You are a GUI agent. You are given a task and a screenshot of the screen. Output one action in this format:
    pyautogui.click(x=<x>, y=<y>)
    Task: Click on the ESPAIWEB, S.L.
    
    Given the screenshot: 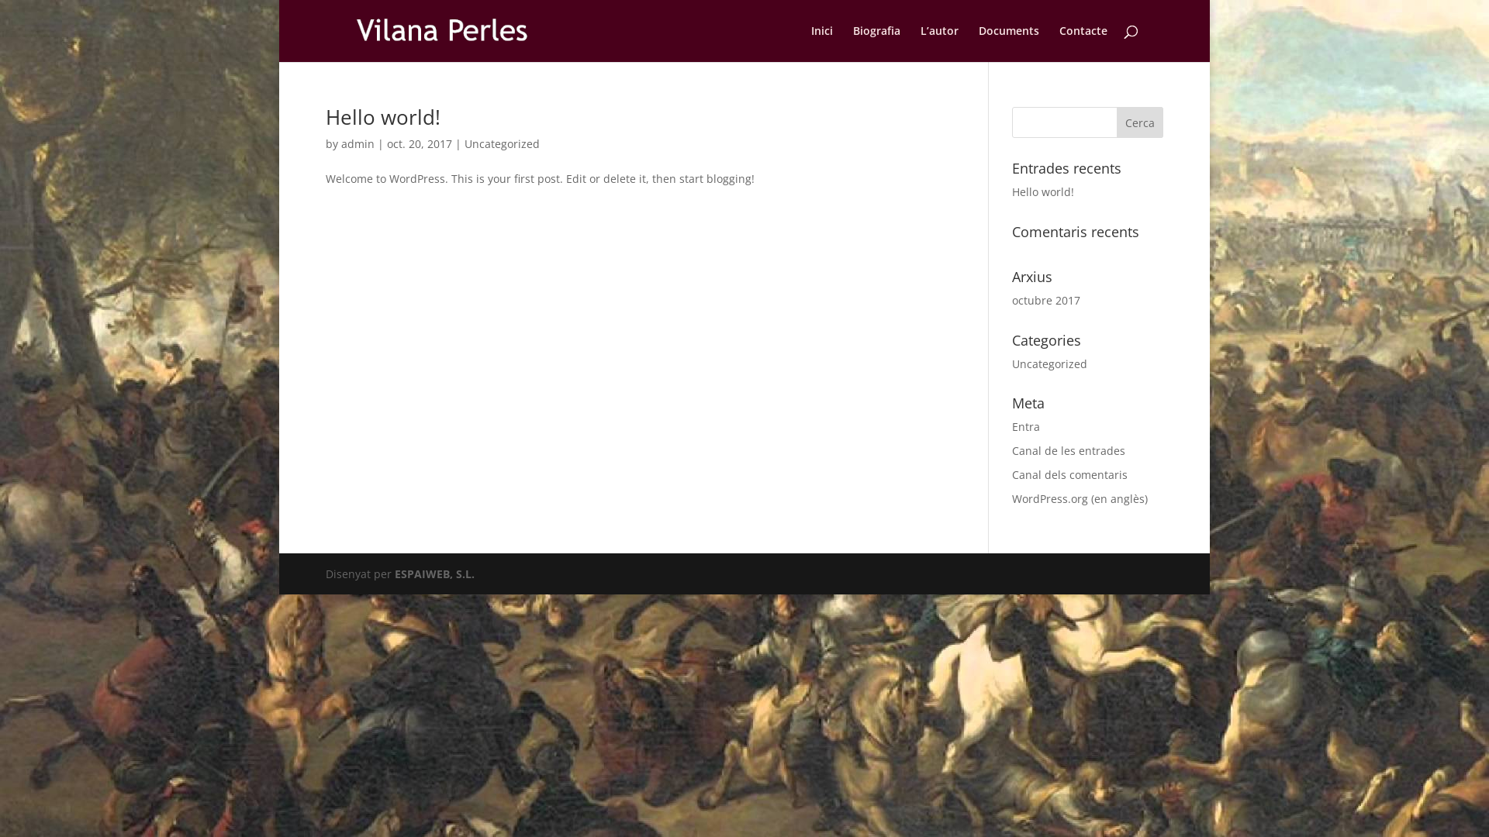 What is the action you would take?
    pyautogui.click(x=434, y=573)
    